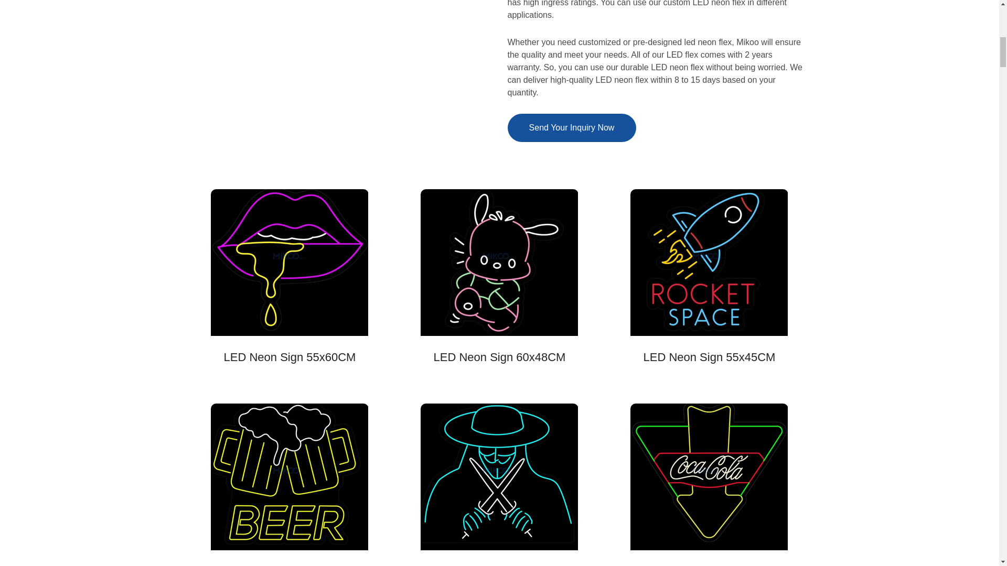 This screenshot has height=566, width=1007. Describe the element at coordinates (290, 357) in the screenshot. I see `LED Neon Sign 55x60CM` at that location.